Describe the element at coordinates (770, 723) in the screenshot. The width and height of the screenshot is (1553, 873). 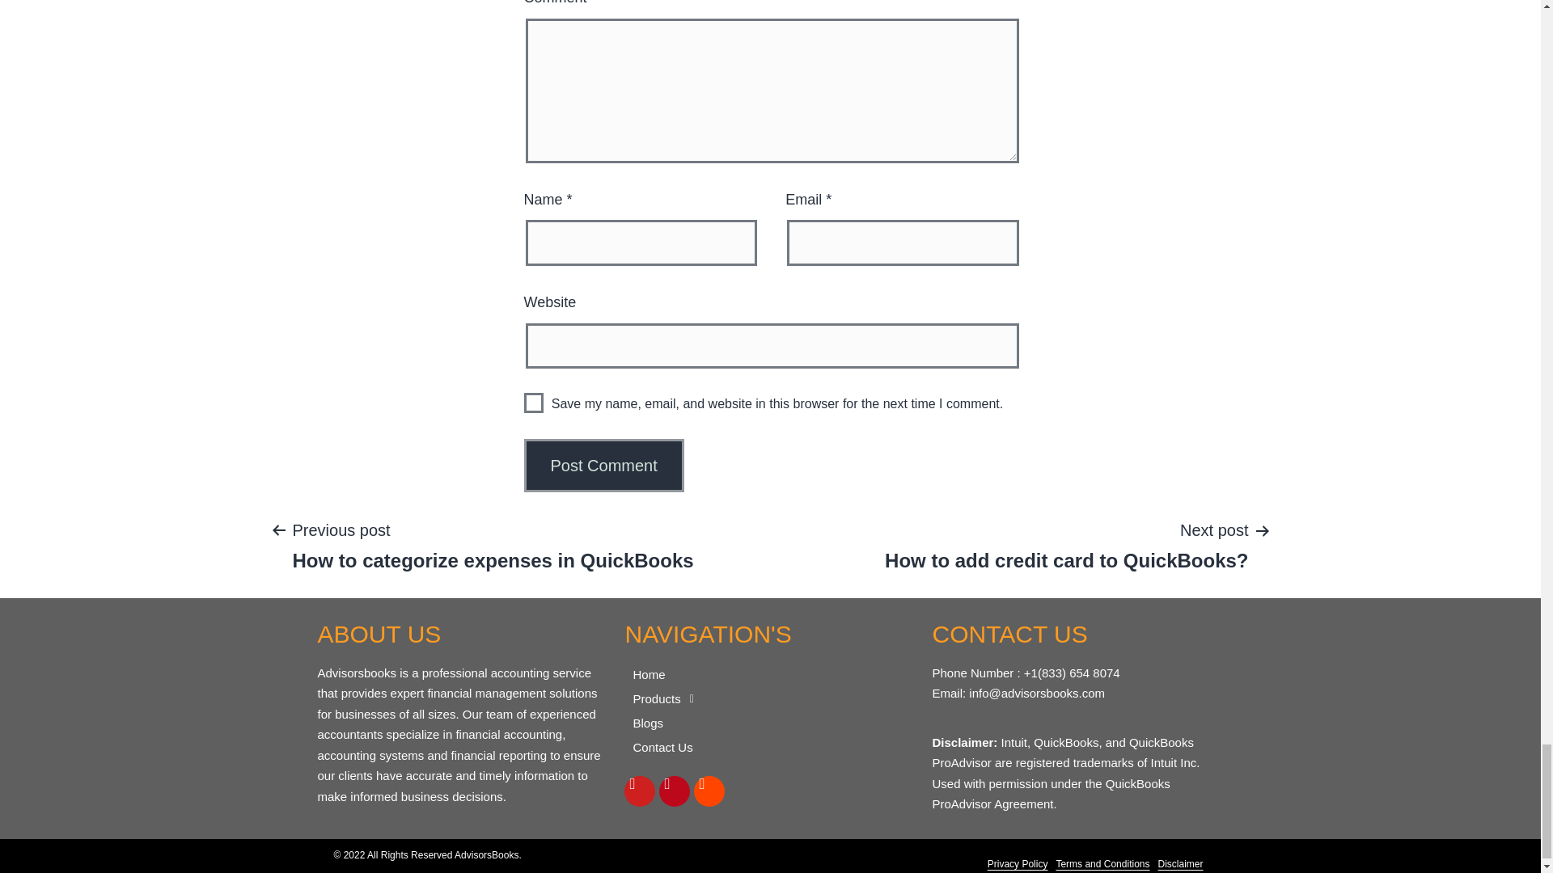
I see `Blogs` at that location.